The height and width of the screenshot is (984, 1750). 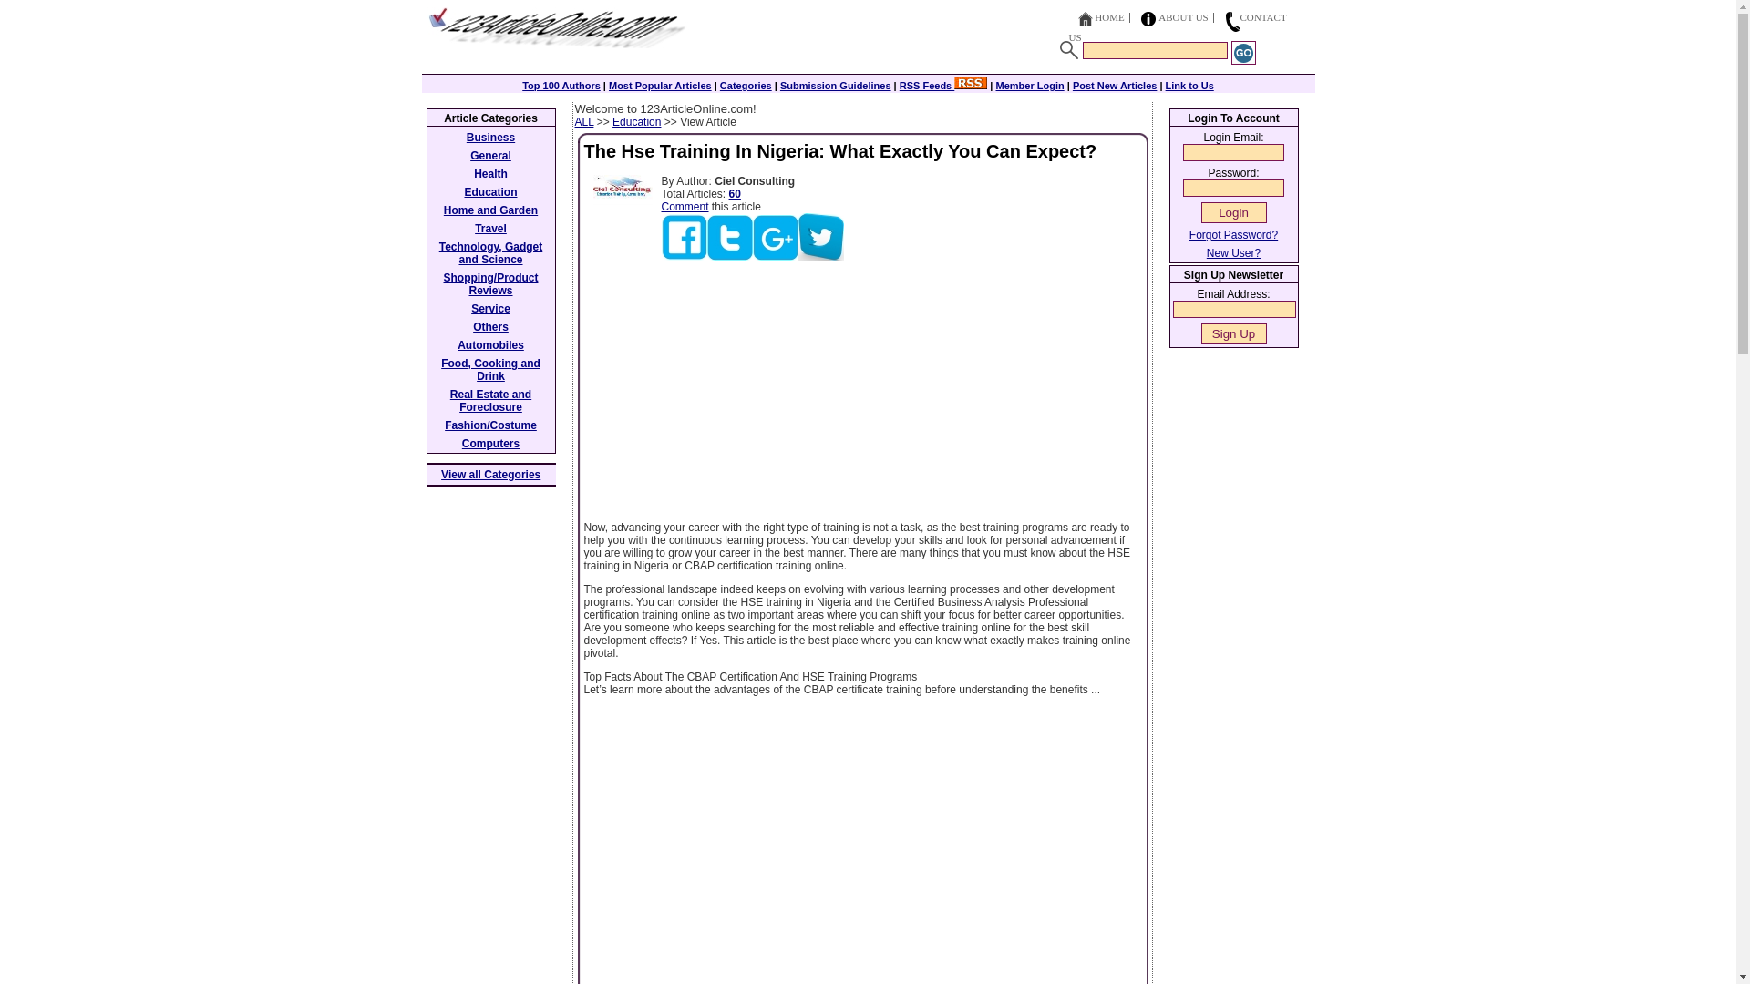 What do you see at coordinates (685, 207) in the screenshot?
I see `Comment` at bounding box center [685, 207].